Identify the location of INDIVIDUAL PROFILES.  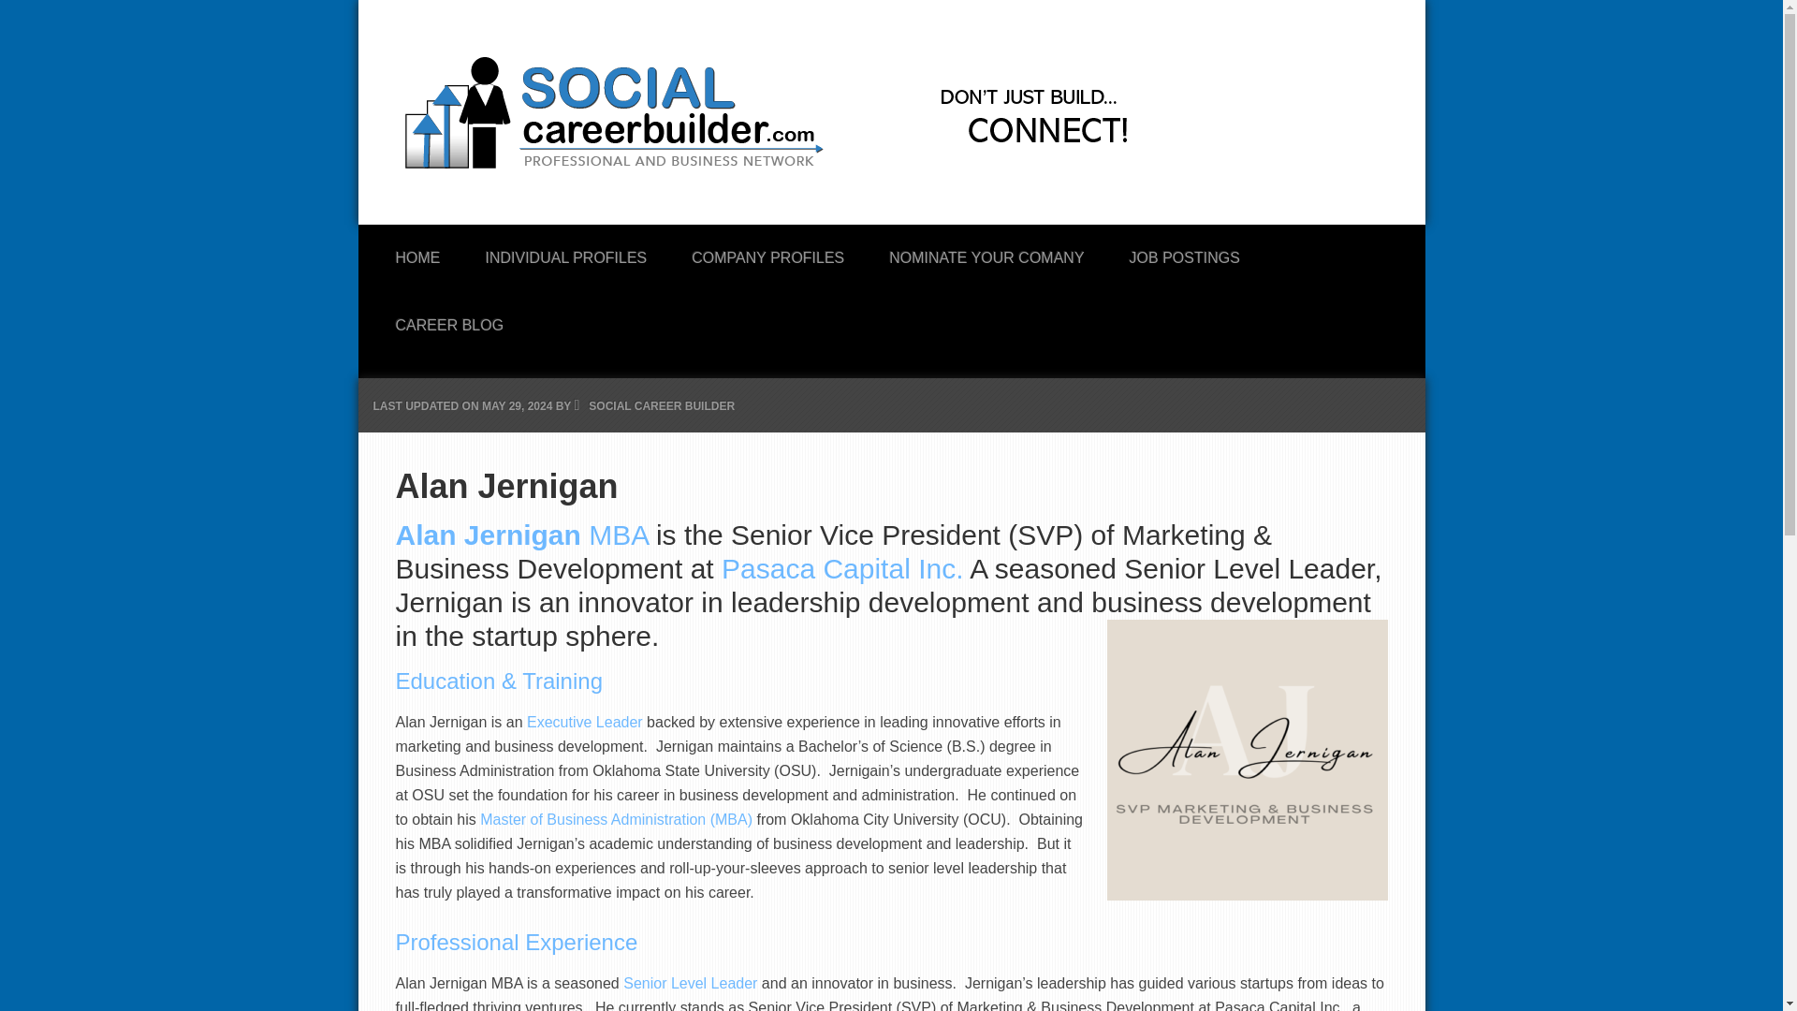
(565, 253).